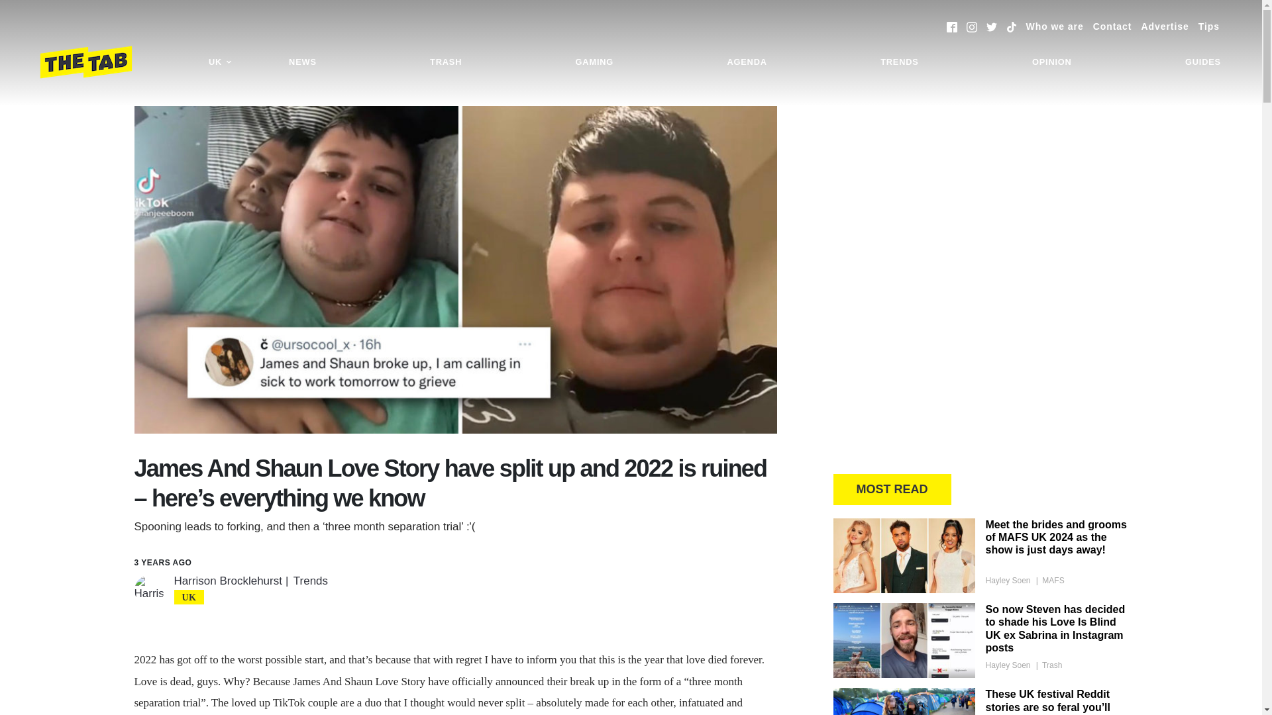  Describe the element at coordinates (1112, 26) in the screenshot. I see `Contact` at that location.